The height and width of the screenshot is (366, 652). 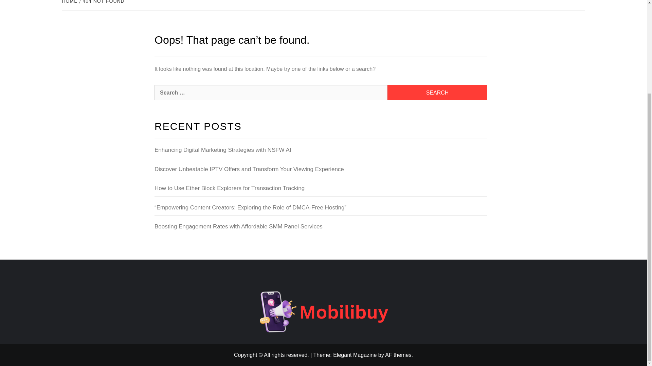 What do you see at coordinates (398, 355) in the screenshot?
I see `AF themes` at bounding box center [398, 355].